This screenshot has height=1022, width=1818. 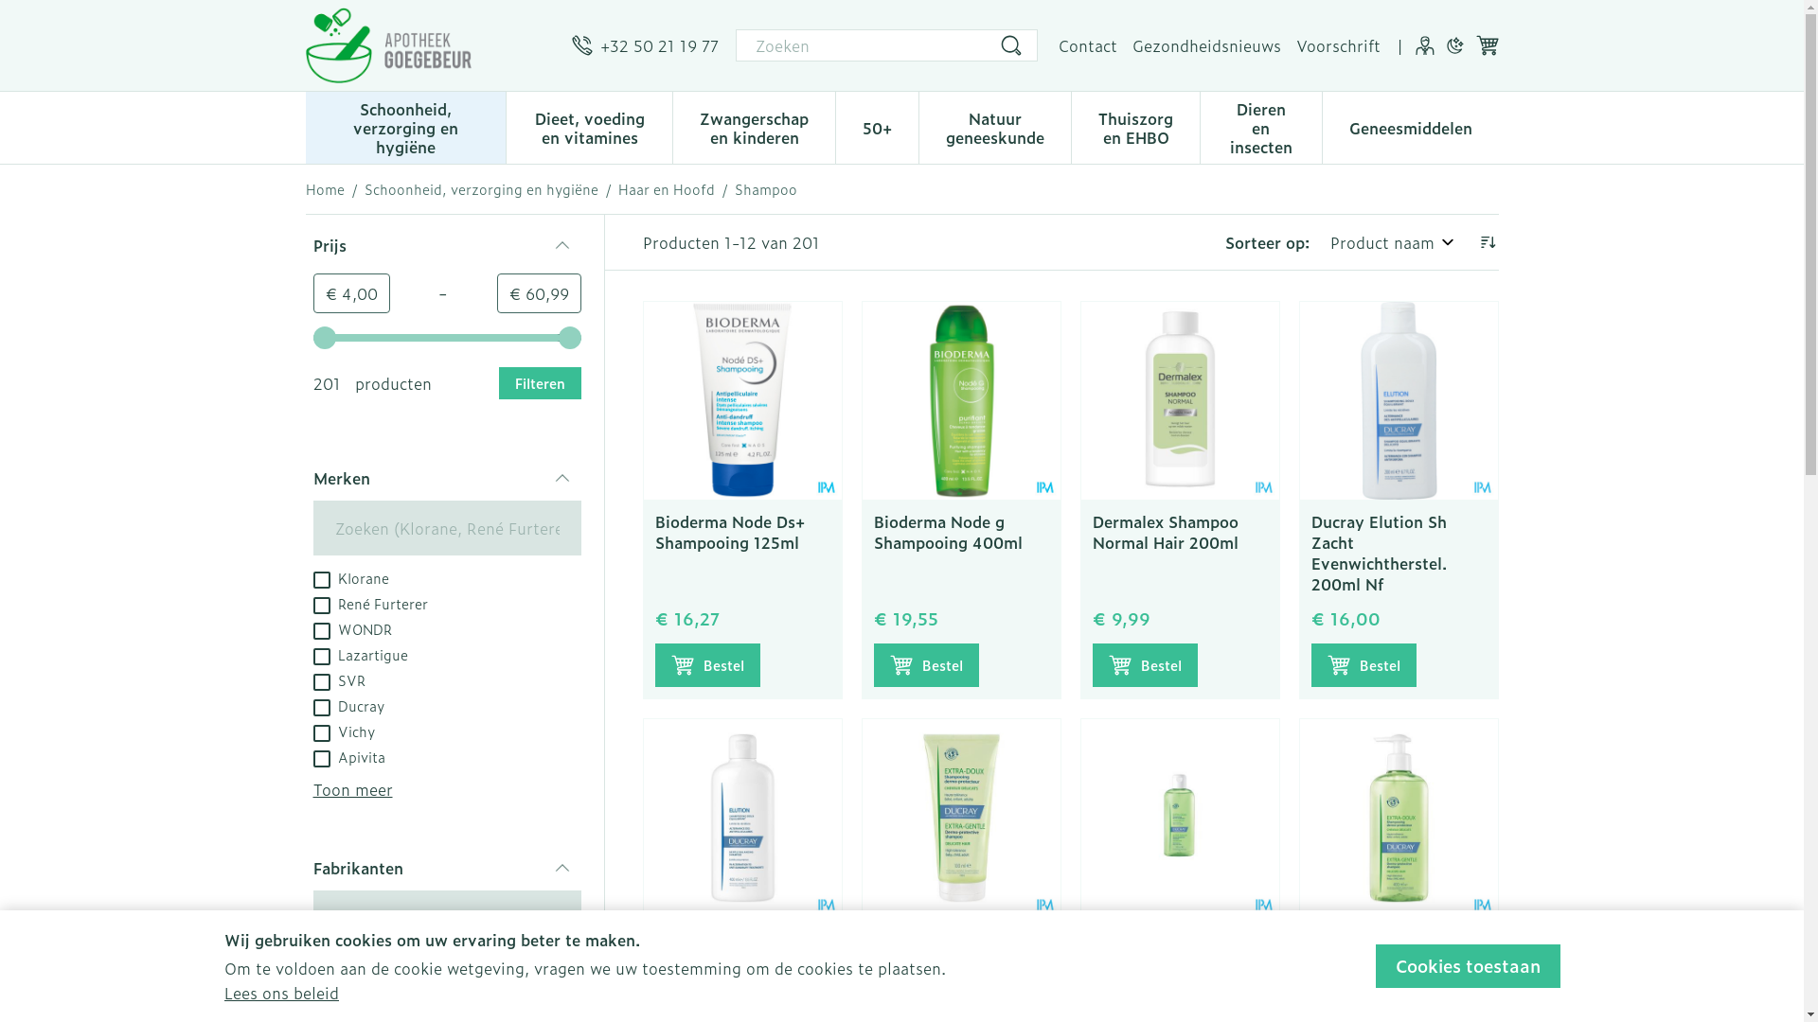 I want to click on Ducray Extra-doux Huidbescherm. Shampoo 100ml Nf, so click(x=960, y=818).